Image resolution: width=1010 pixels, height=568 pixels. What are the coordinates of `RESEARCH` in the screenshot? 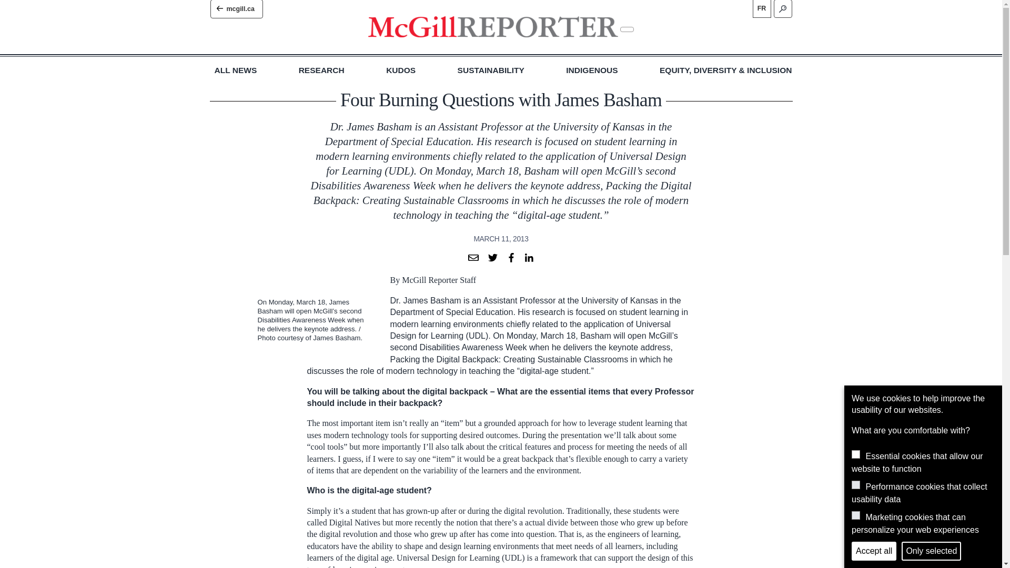 It's located at (321, 70).